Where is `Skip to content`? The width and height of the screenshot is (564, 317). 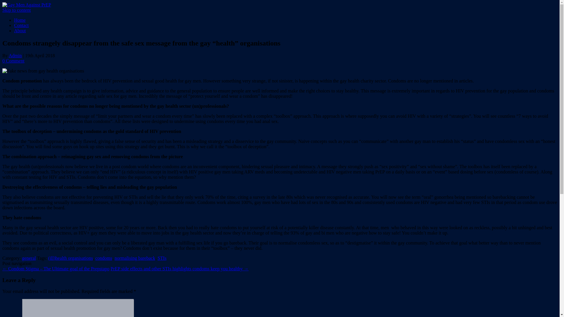 Skip to content is located at coordinates (16, 10).